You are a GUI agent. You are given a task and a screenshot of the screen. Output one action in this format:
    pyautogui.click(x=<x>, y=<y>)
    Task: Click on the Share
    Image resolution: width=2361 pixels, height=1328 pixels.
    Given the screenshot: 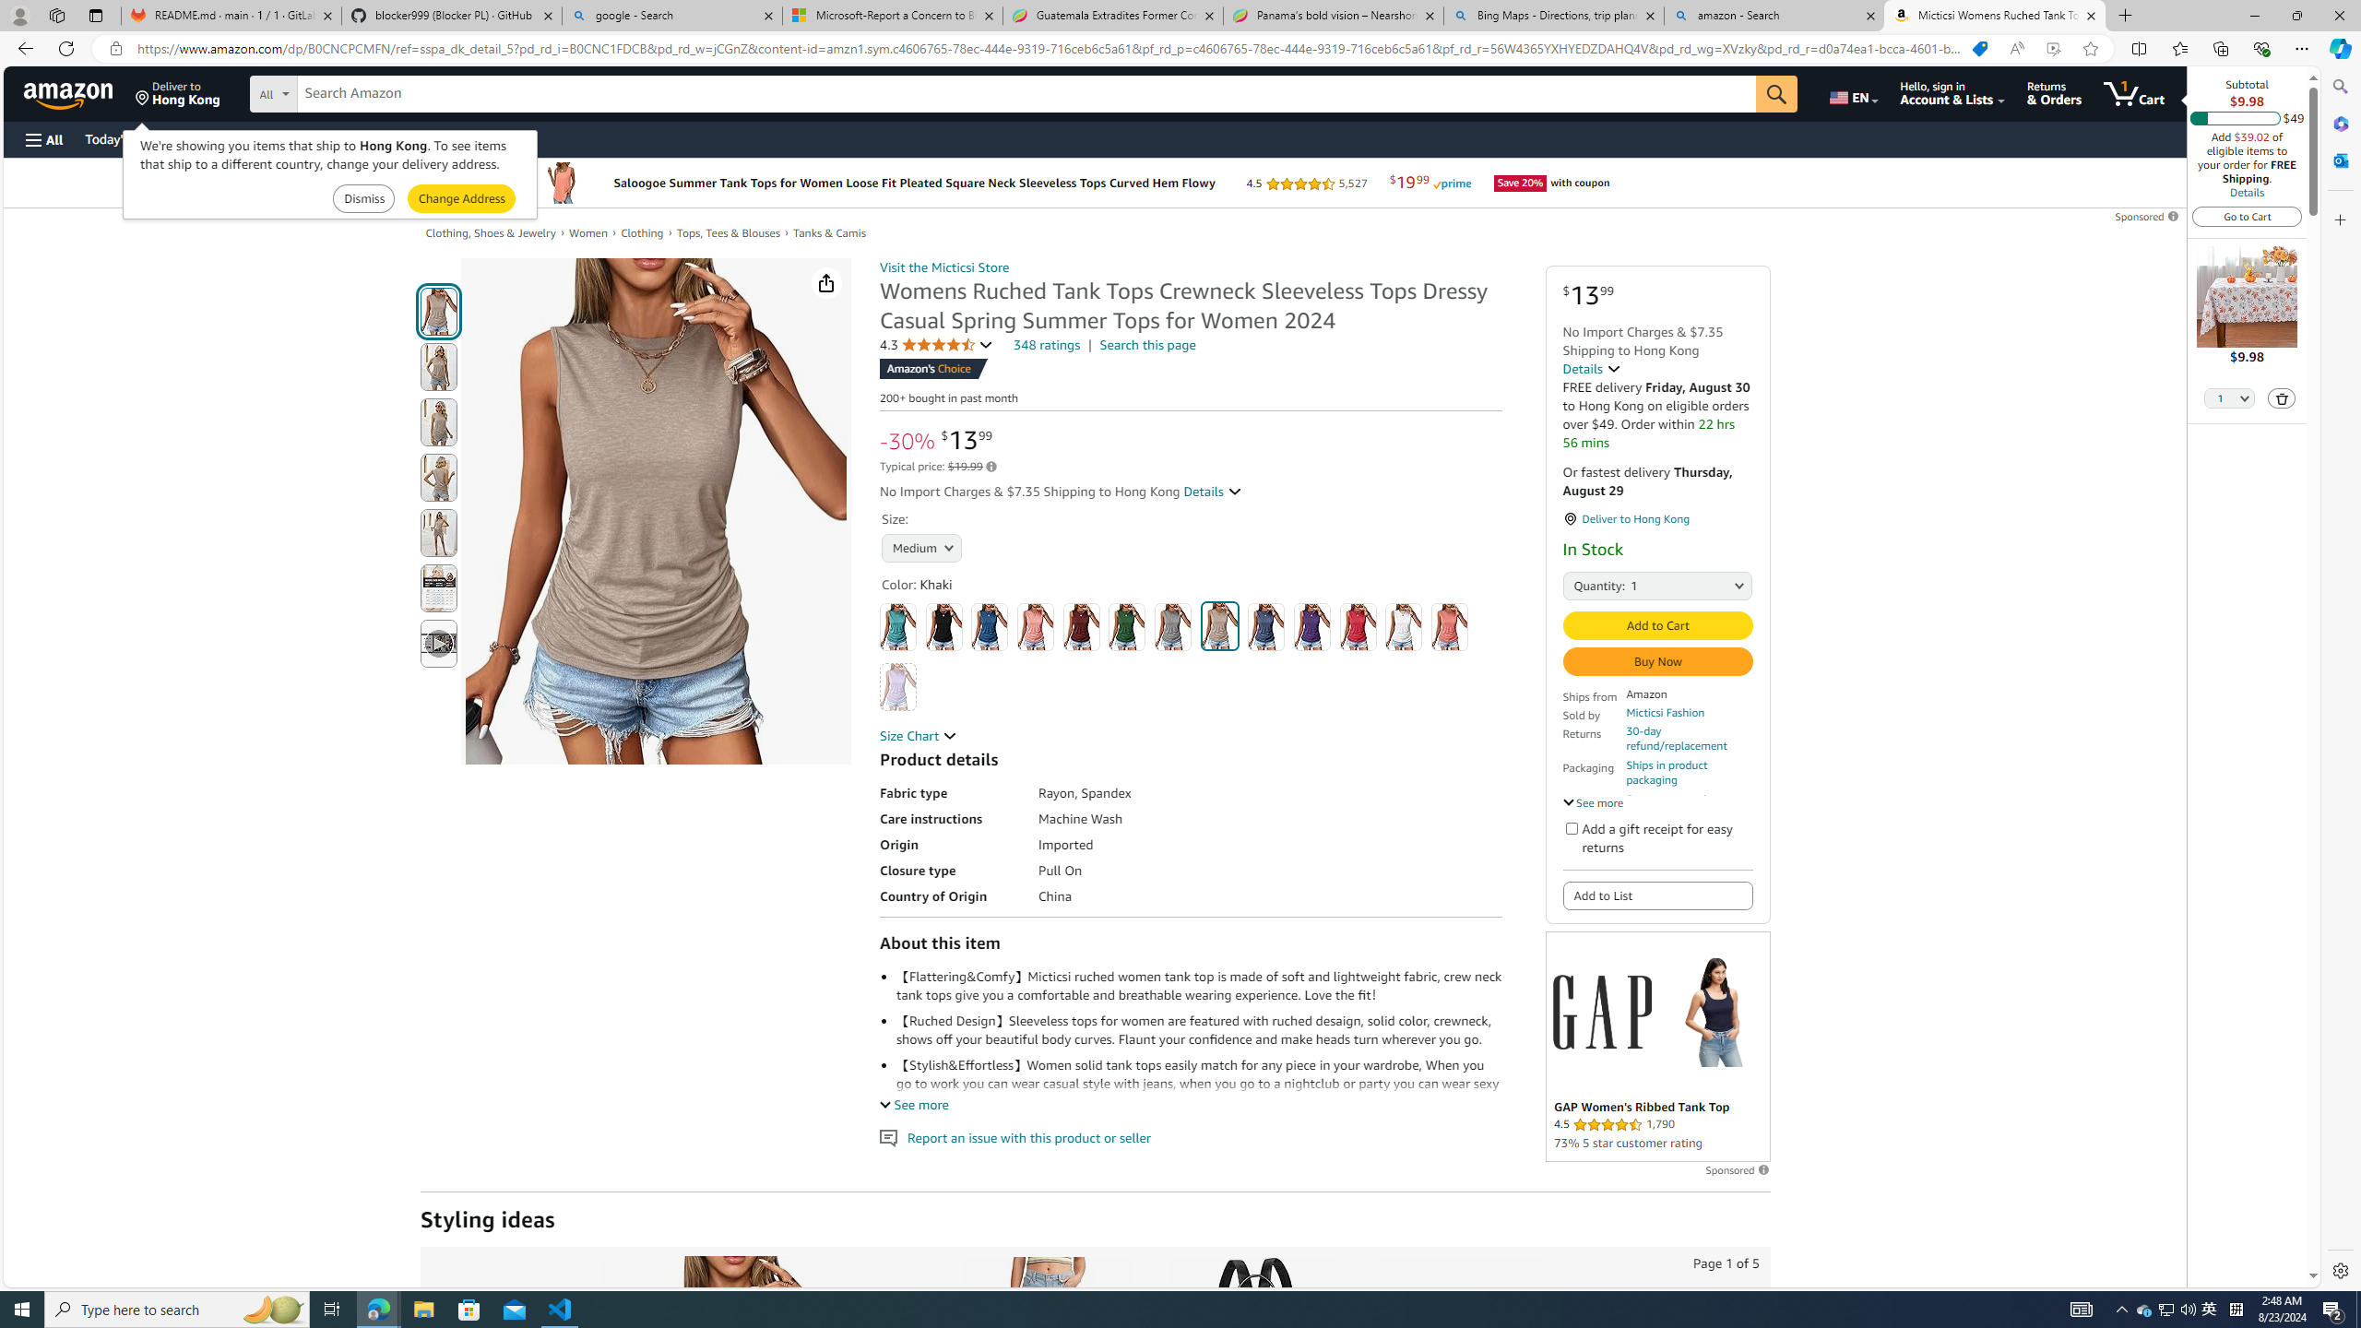 What is the action you would take?
    pyautogui.click(x=826, y=282)
    